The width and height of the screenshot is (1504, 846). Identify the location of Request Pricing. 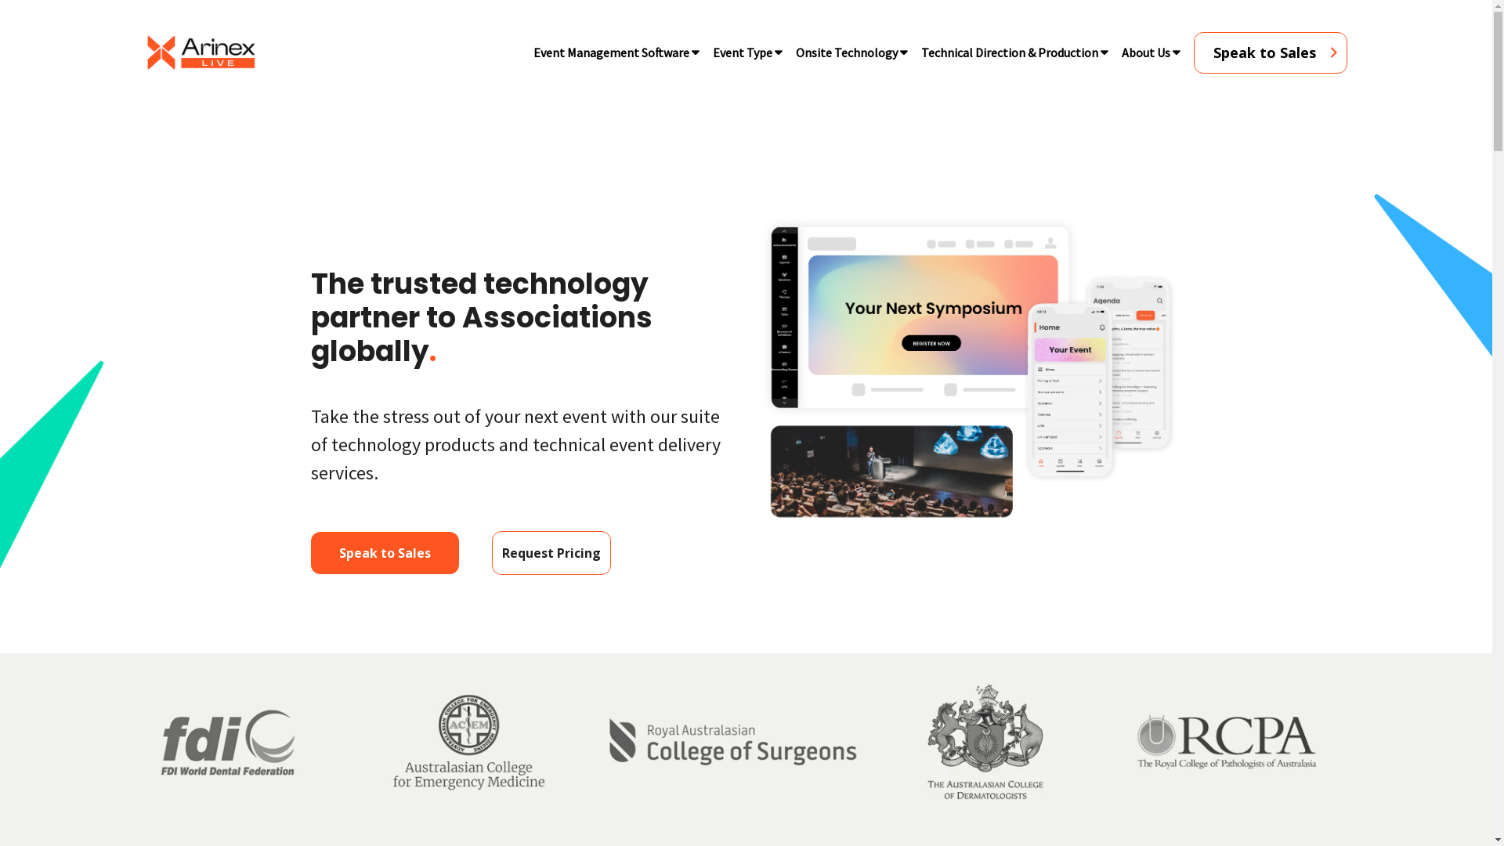
(551, 553).